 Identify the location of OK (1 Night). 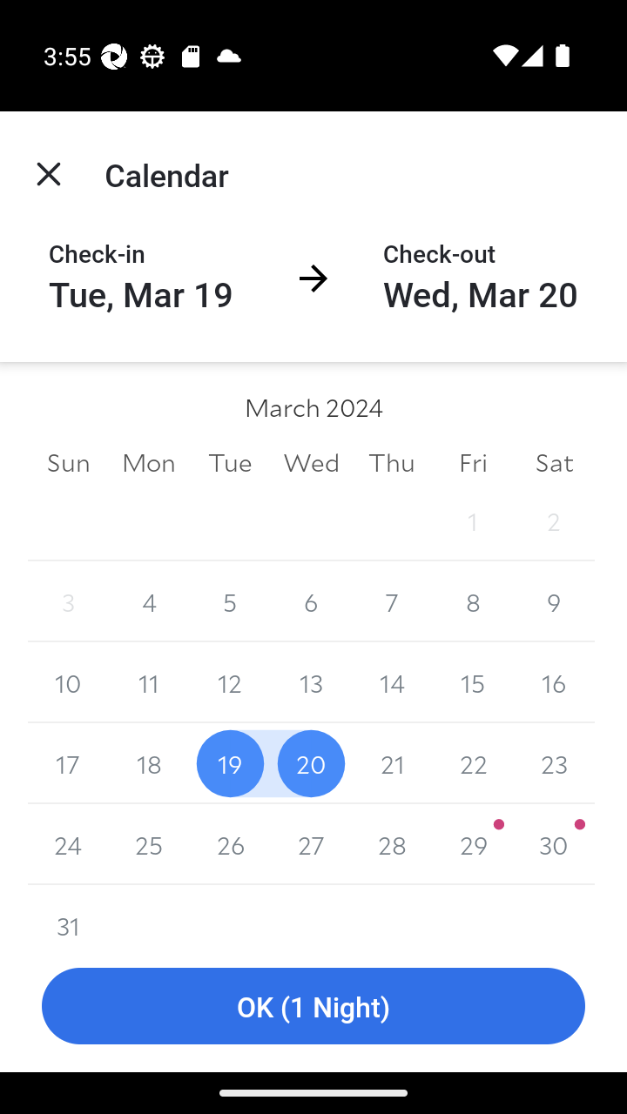
(313, 1006).